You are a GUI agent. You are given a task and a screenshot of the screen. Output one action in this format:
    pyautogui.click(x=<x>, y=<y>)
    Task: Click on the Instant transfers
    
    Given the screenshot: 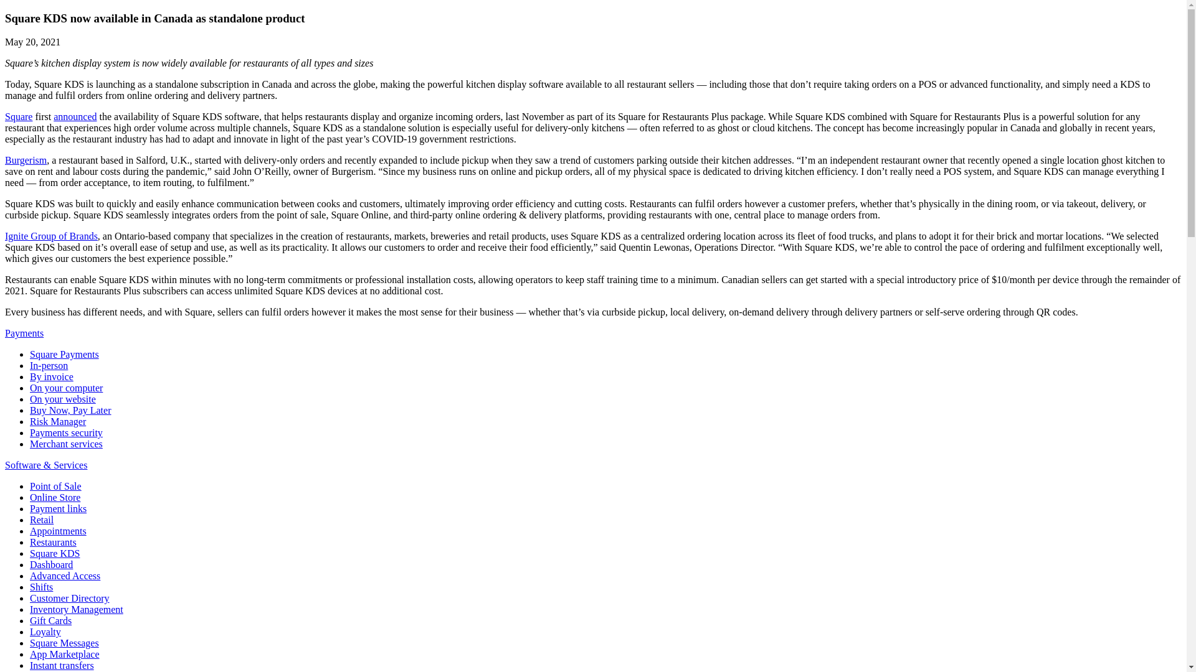 What is the action you would take?
    pyautogui.click(x=62, y=665)
    